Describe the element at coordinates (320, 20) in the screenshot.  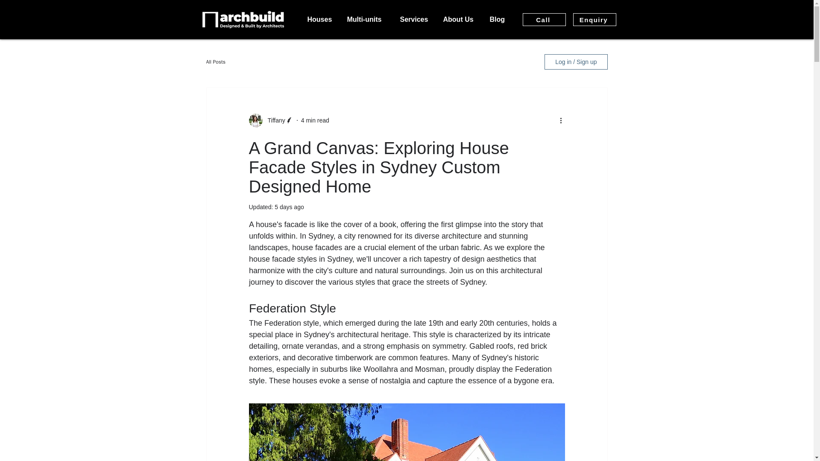
I see `Houses` at that location.